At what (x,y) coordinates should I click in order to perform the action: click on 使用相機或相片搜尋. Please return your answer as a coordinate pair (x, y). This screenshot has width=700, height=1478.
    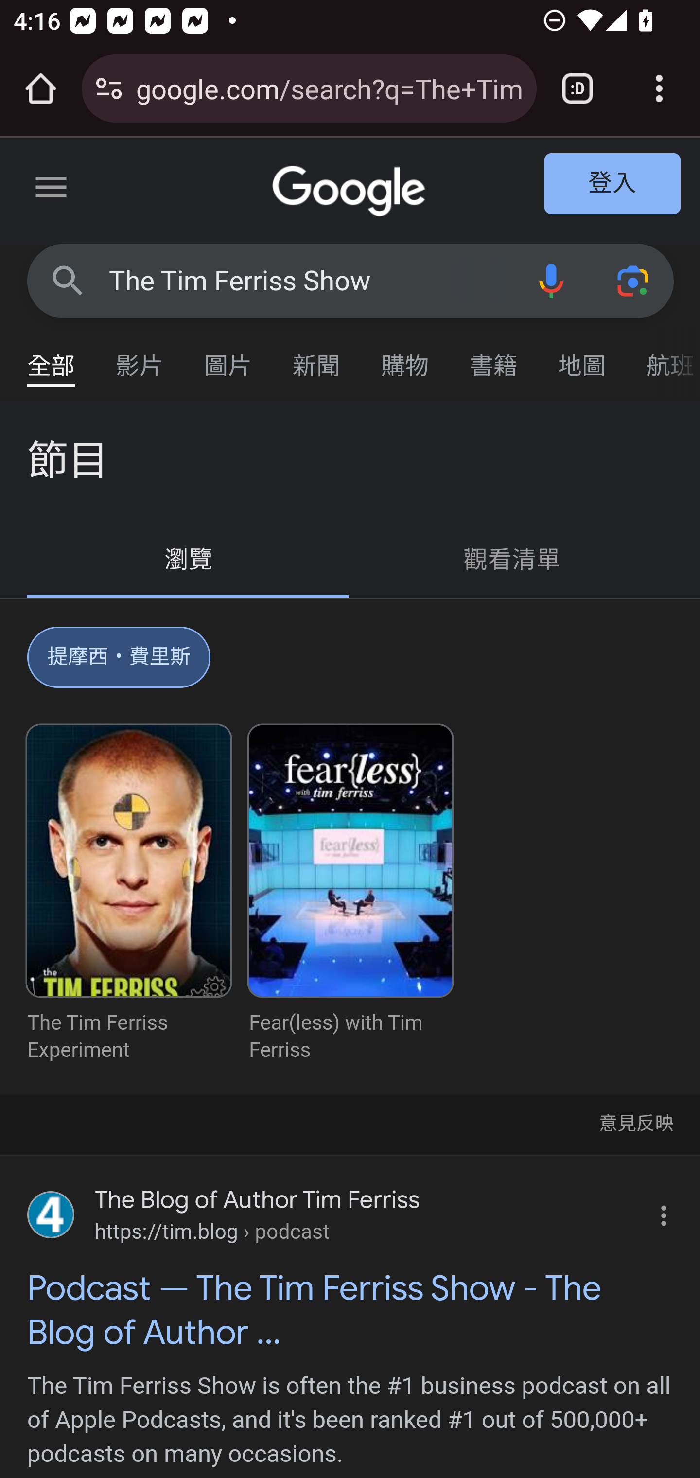
    Looking at the image, I should click on (634, 280).